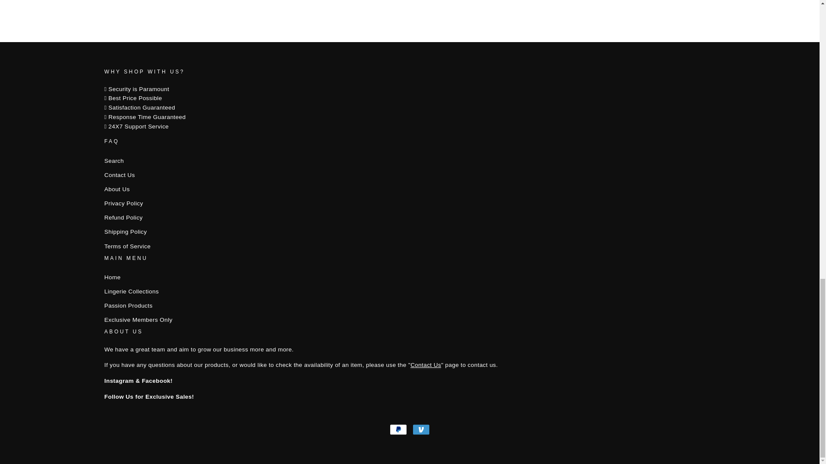 This screenshot has height=464, width=826. What do you see at coordinates (426, 365) in the screenshot?
I see `Contact Us` at bounding box center [426, 365].